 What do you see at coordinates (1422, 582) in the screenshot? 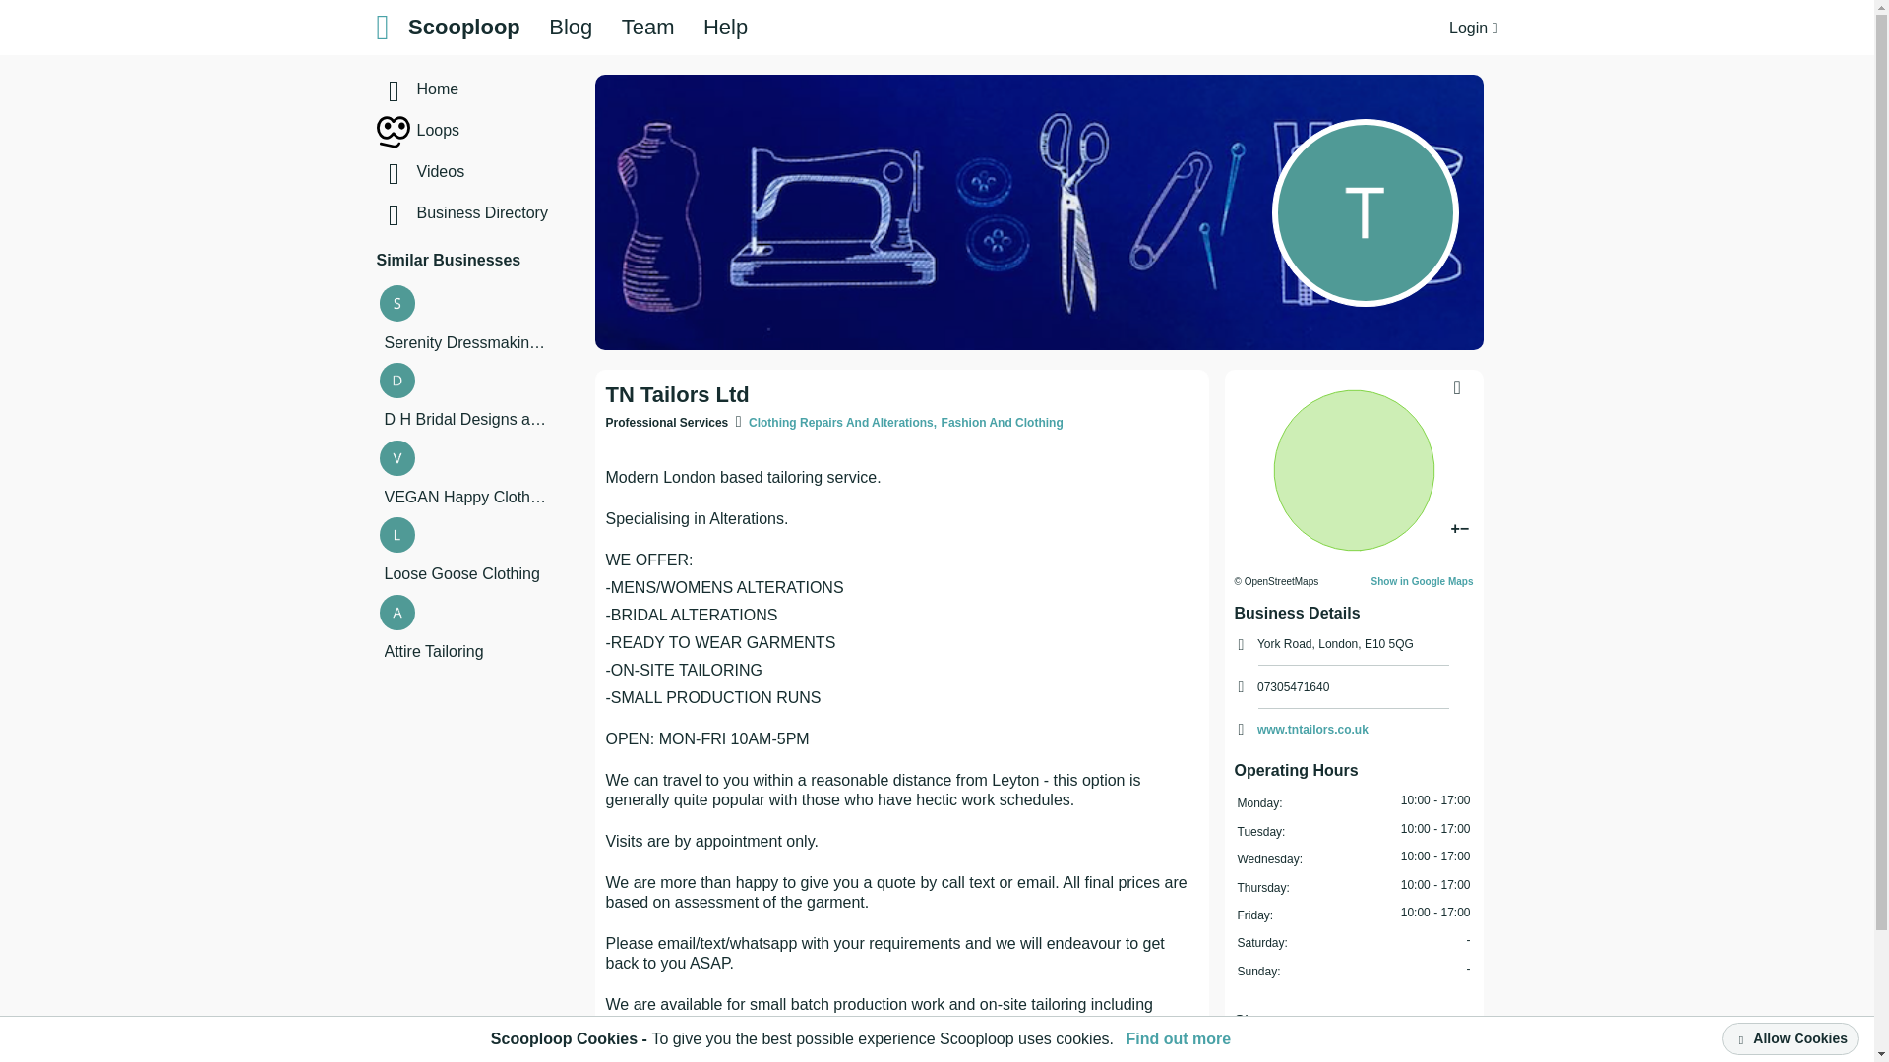
I see `Show in Google Maps` at bounding box center [1422, 582].